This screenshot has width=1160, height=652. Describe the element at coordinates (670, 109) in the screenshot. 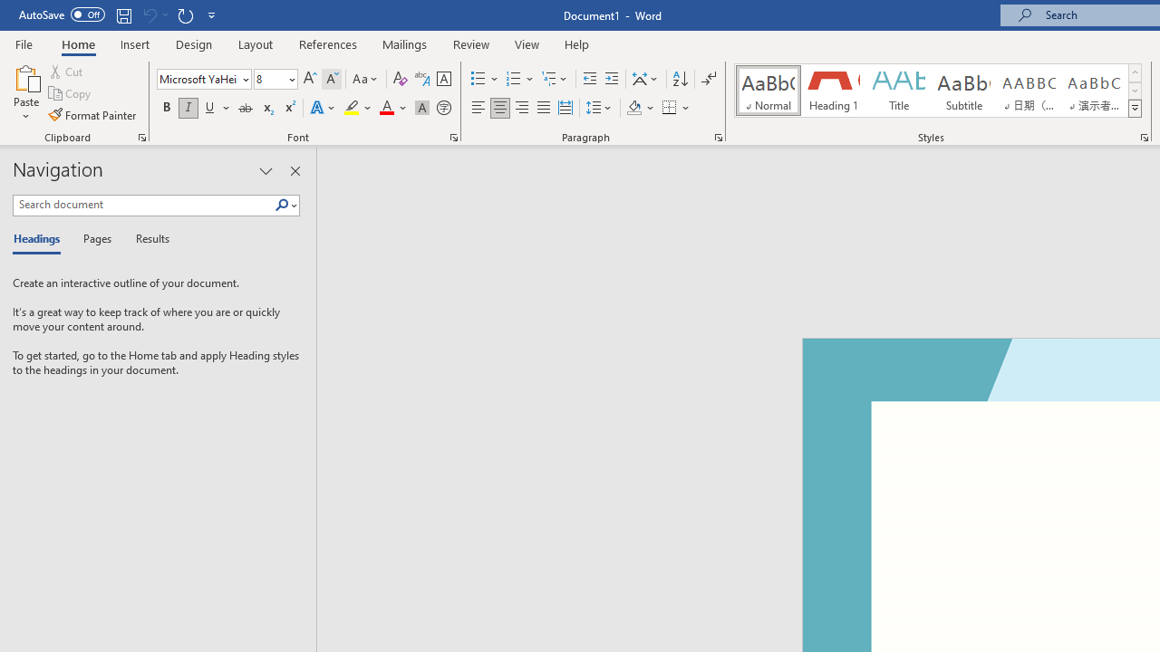

I see `Borders` at that location.